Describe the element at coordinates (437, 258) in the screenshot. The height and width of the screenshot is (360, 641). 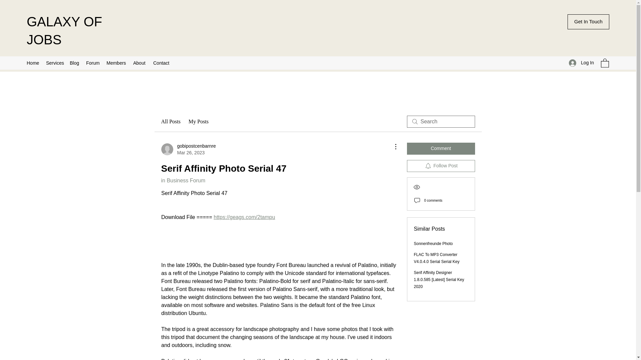
I see `FLAC To MP3 Converter V4.0.4.0 Serial Serial Key` at that location.